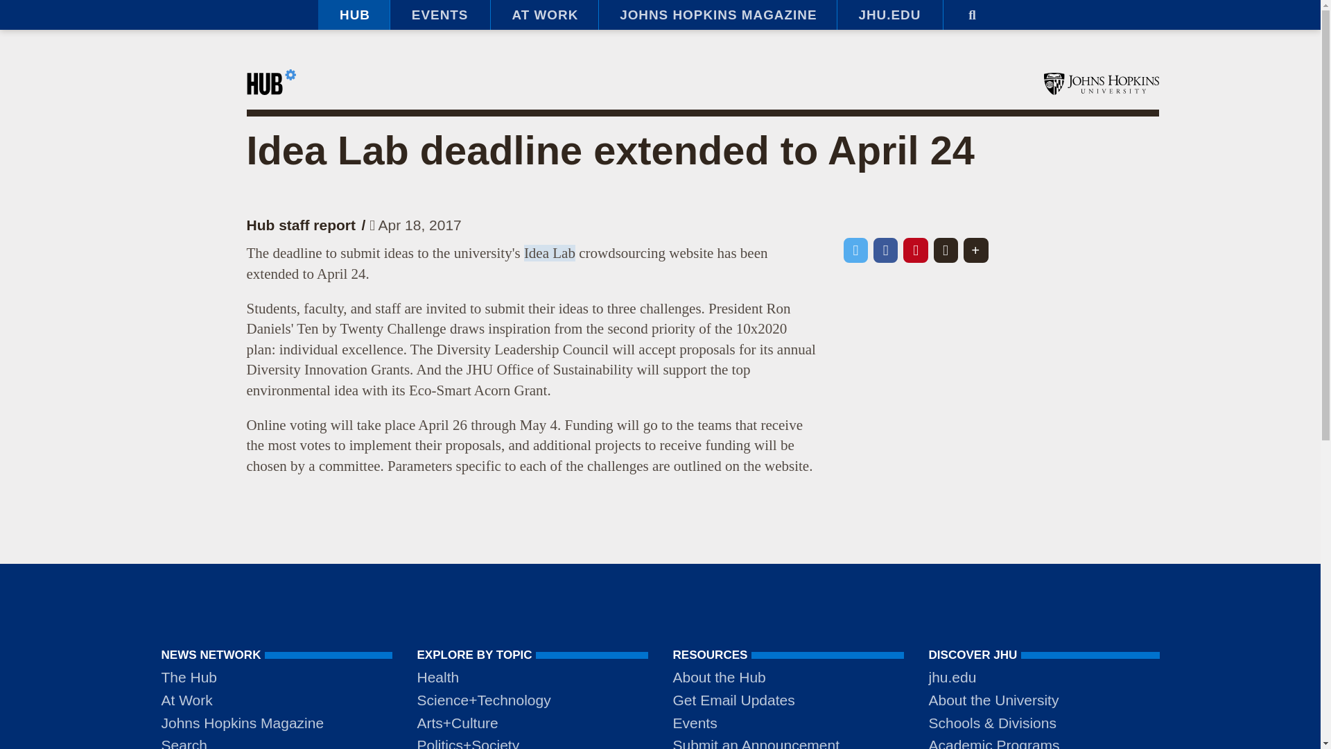 This screenshot has width=1331, height=749. I want to click on Johns Hopkins University, so click(1101, 83).